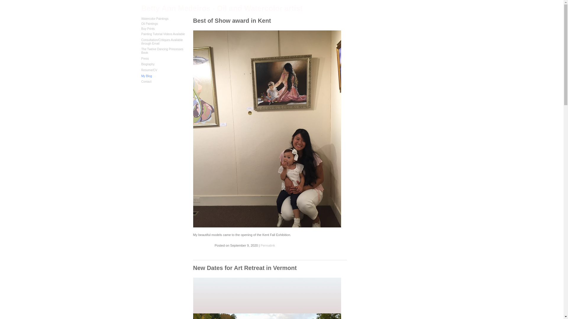  I want to click on Biography, so click(148, 64).